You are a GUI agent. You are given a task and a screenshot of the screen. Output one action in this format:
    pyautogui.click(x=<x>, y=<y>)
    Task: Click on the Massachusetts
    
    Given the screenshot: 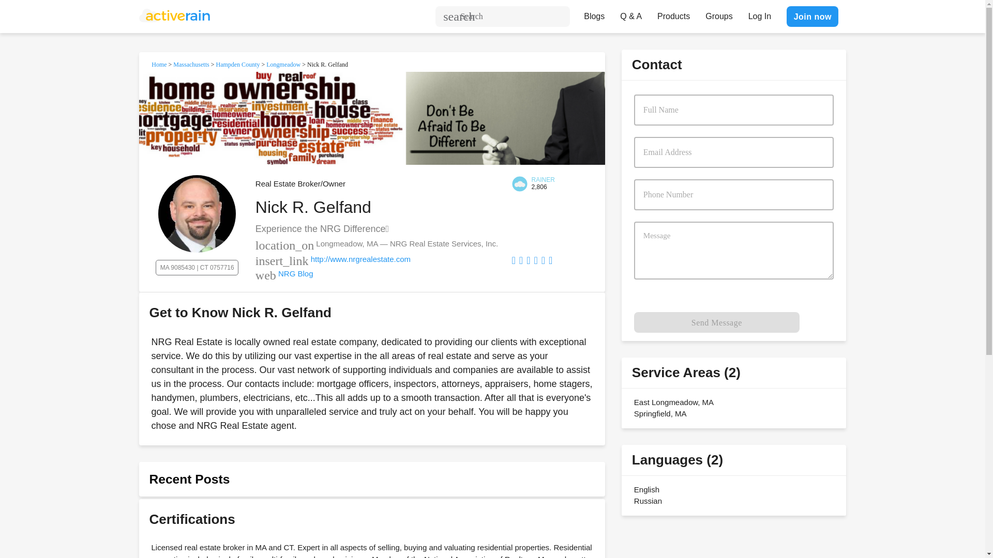 What is the action you would take?
    pyautogui.click(x=190, y=64)
    